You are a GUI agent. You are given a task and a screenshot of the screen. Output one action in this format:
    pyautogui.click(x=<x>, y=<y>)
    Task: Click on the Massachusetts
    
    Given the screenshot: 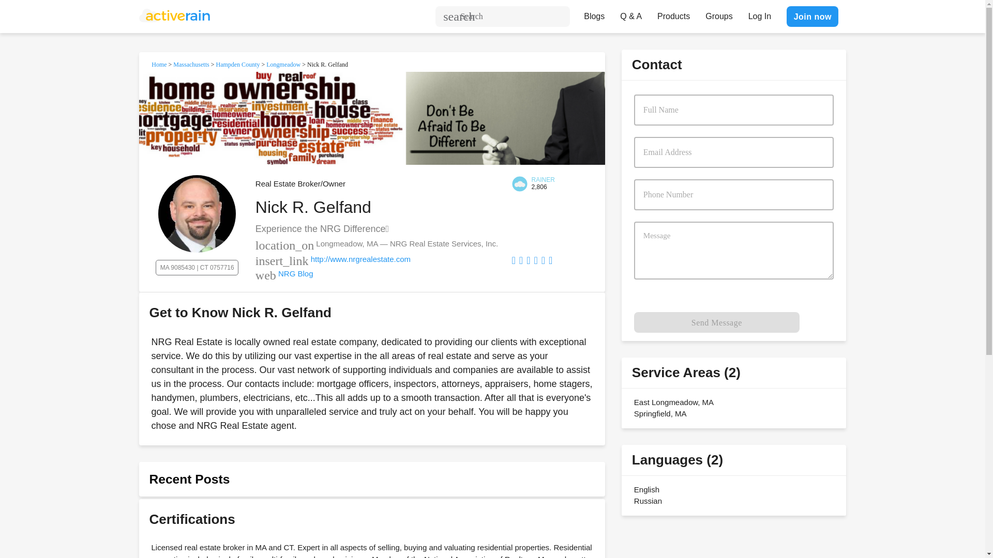 What is the action you would take?
    pyautogui.click(x=190, y=64)
    